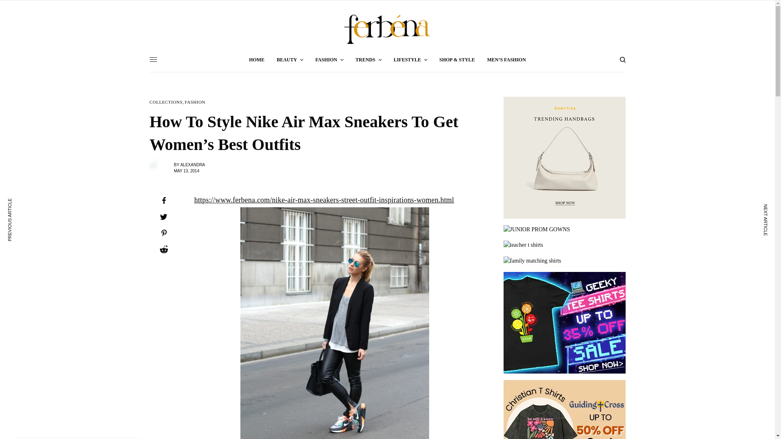 The height and width of the screenshot is (439, 781). Describe the element at coordinates (290, 59) in the screenshot. I see `BEAUTY` at that location.